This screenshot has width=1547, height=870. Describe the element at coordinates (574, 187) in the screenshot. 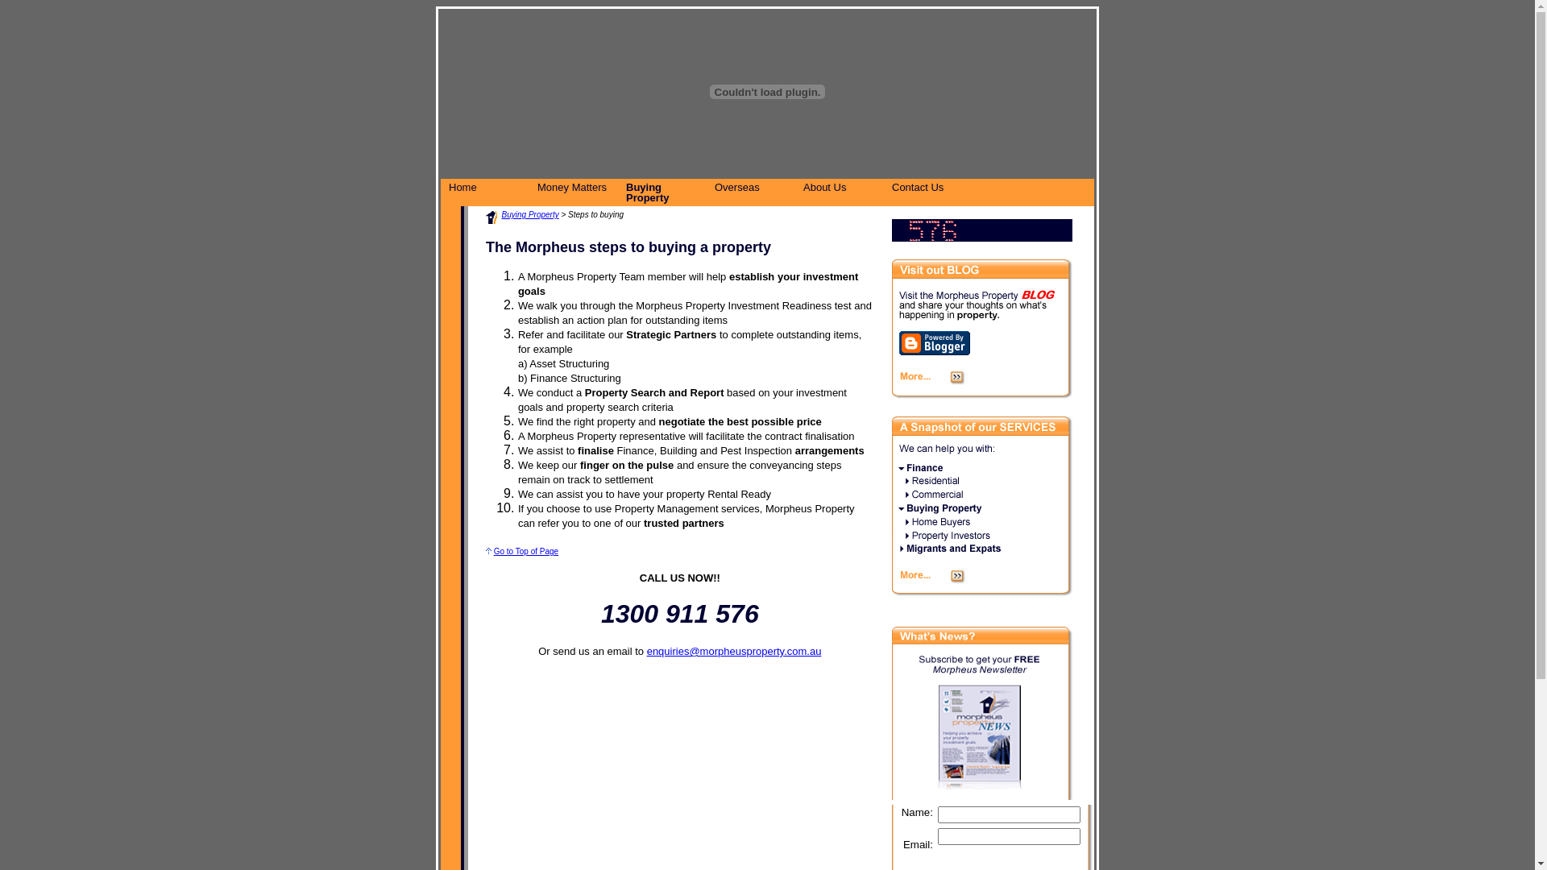

I see `Money Matters` at that location.